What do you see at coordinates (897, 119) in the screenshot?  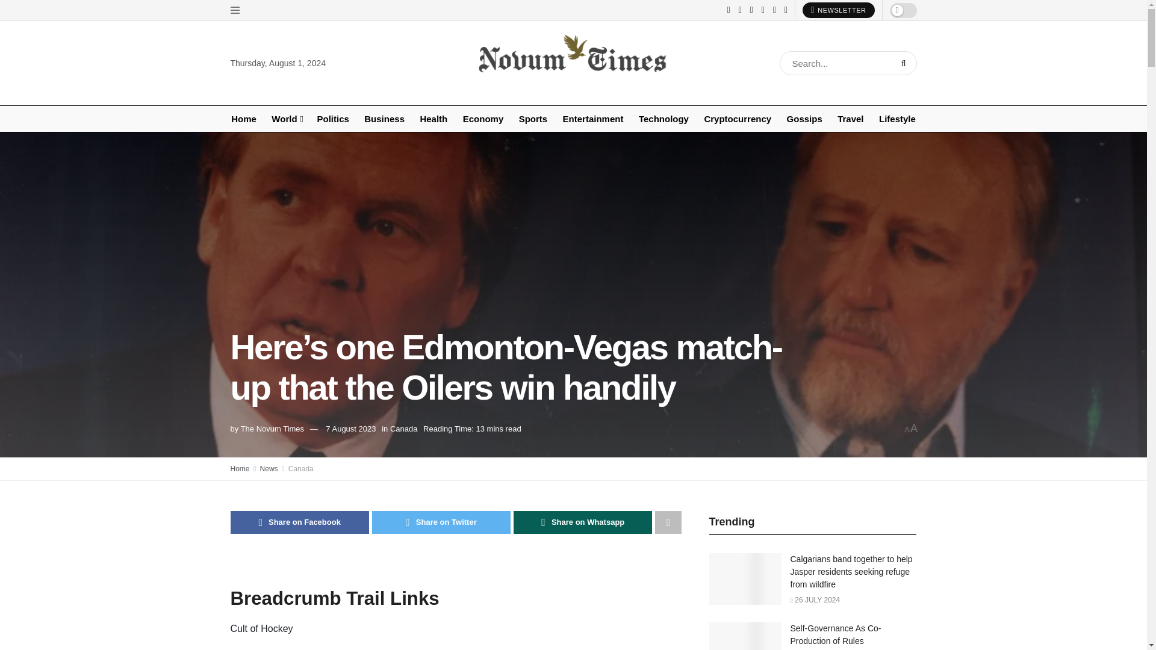 I see `Lifestyle` at bounding box center [897, 119].